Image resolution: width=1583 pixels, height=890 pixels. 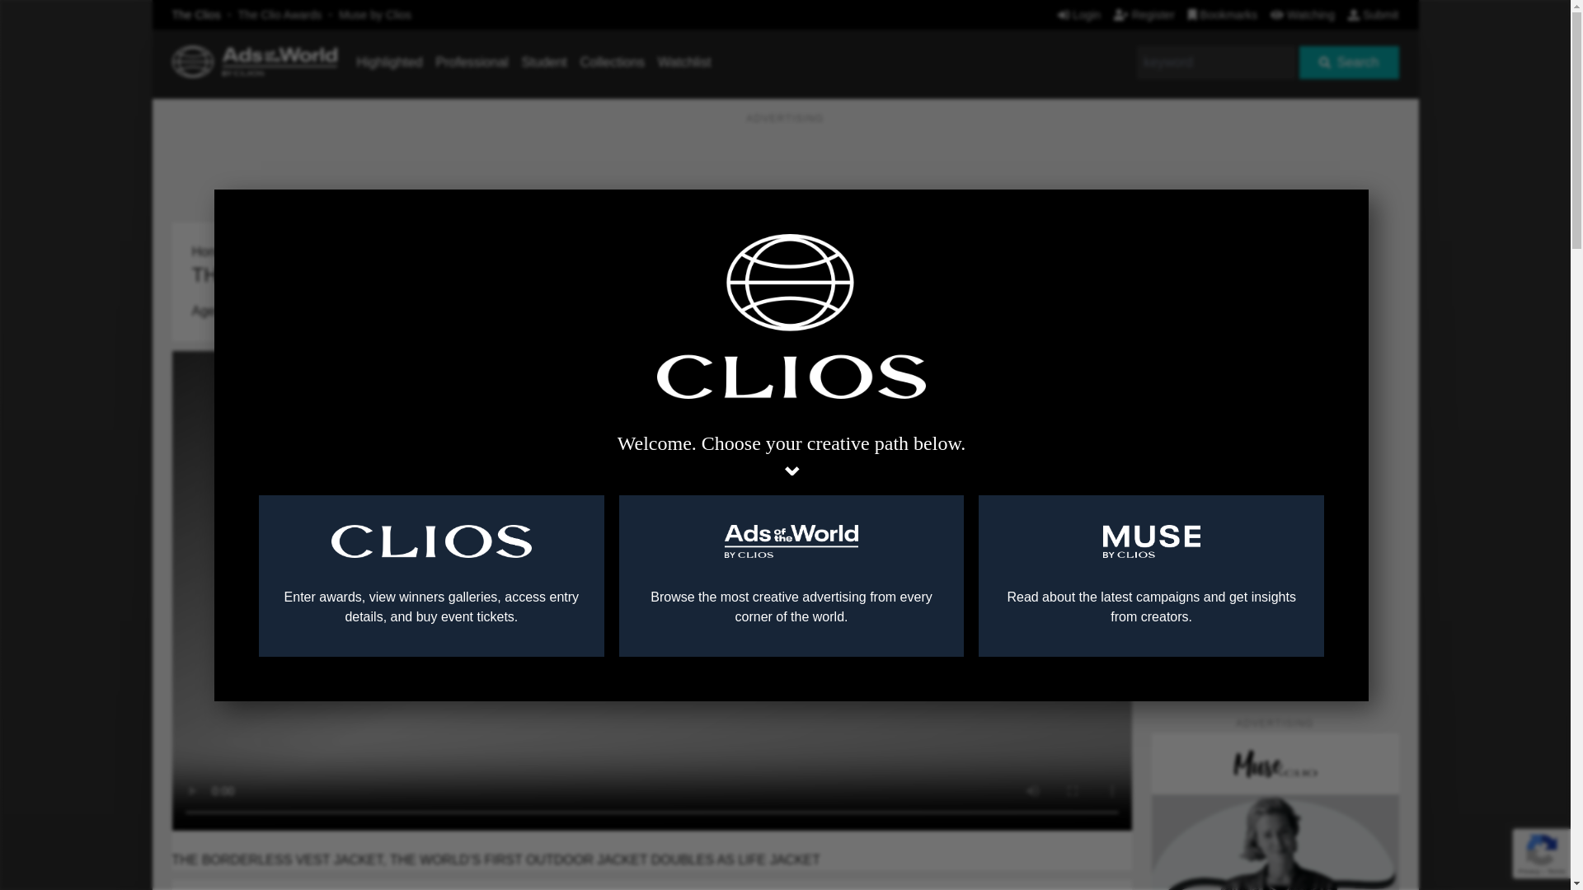 What do you see at coordinates (1144, 14) in the screenshot?
I see `Register` at bounding box center [1144, 14].